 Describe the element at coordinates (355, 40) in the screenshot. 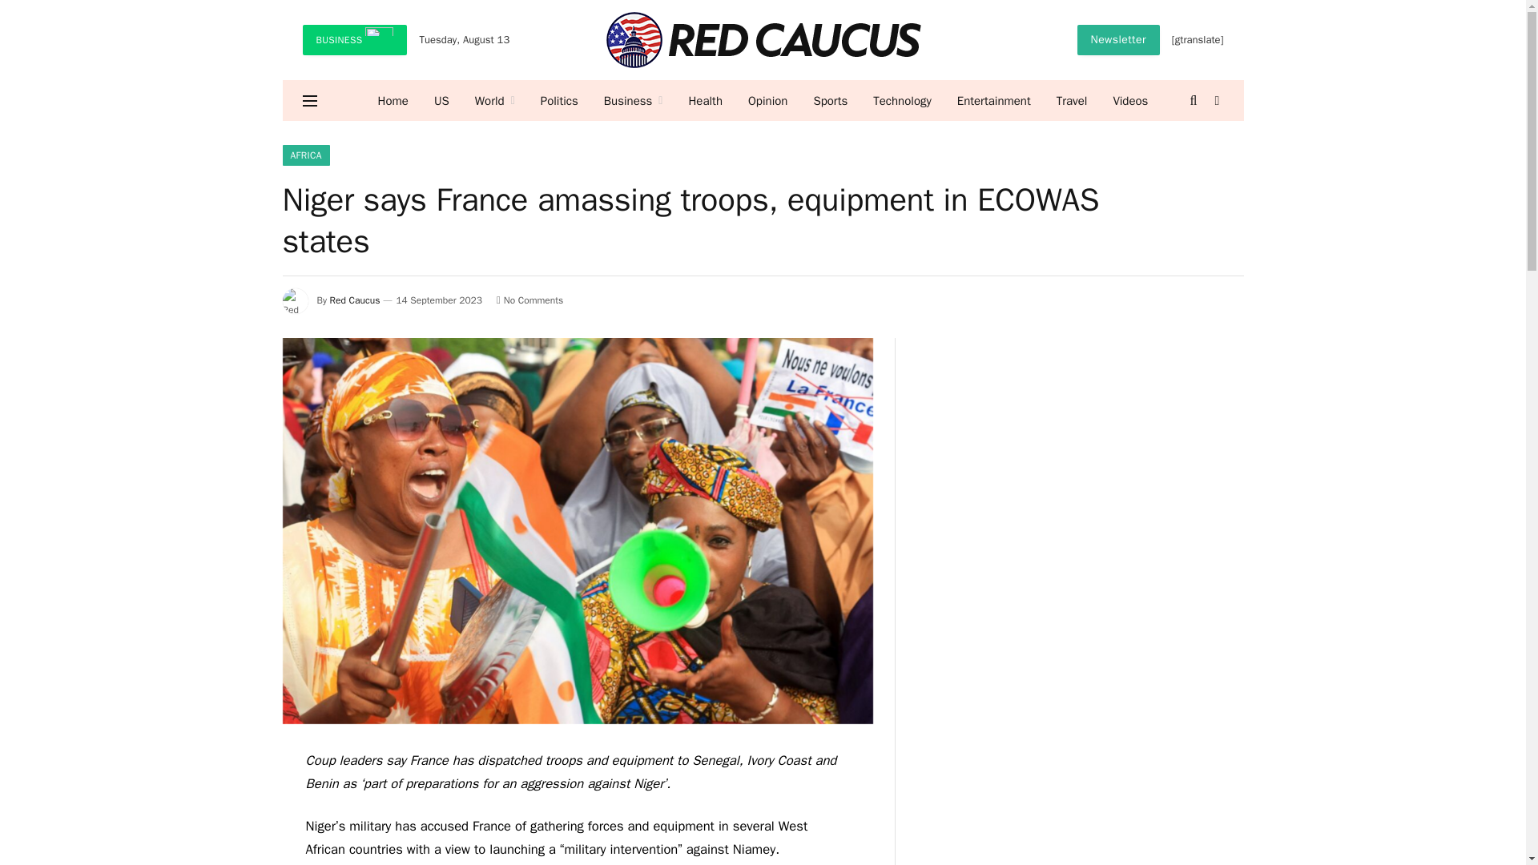

I see `BUSINESS` at that location.